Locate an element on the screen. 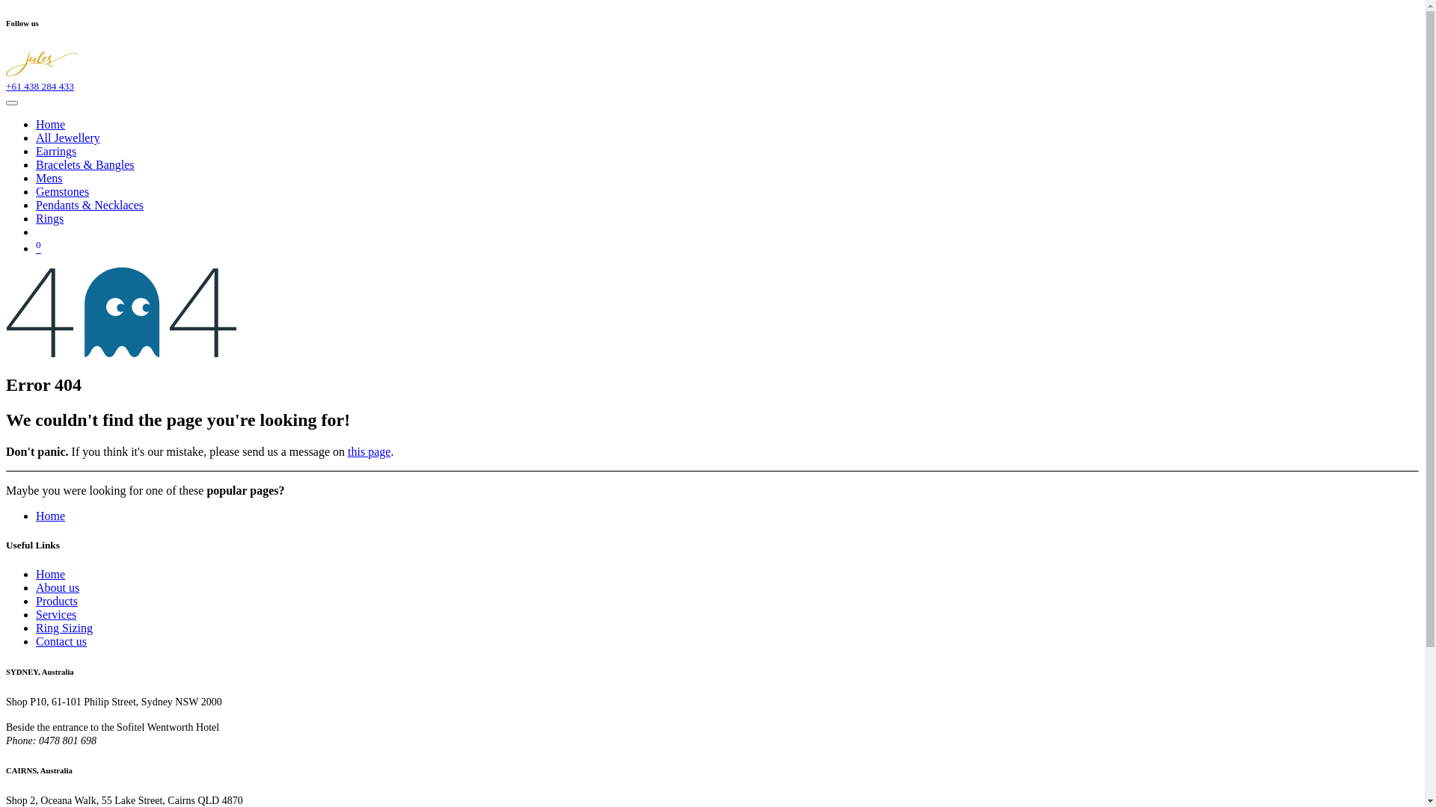 This screenshot has width=1436, height=807. Contact us is located at coordinates (61, 641).